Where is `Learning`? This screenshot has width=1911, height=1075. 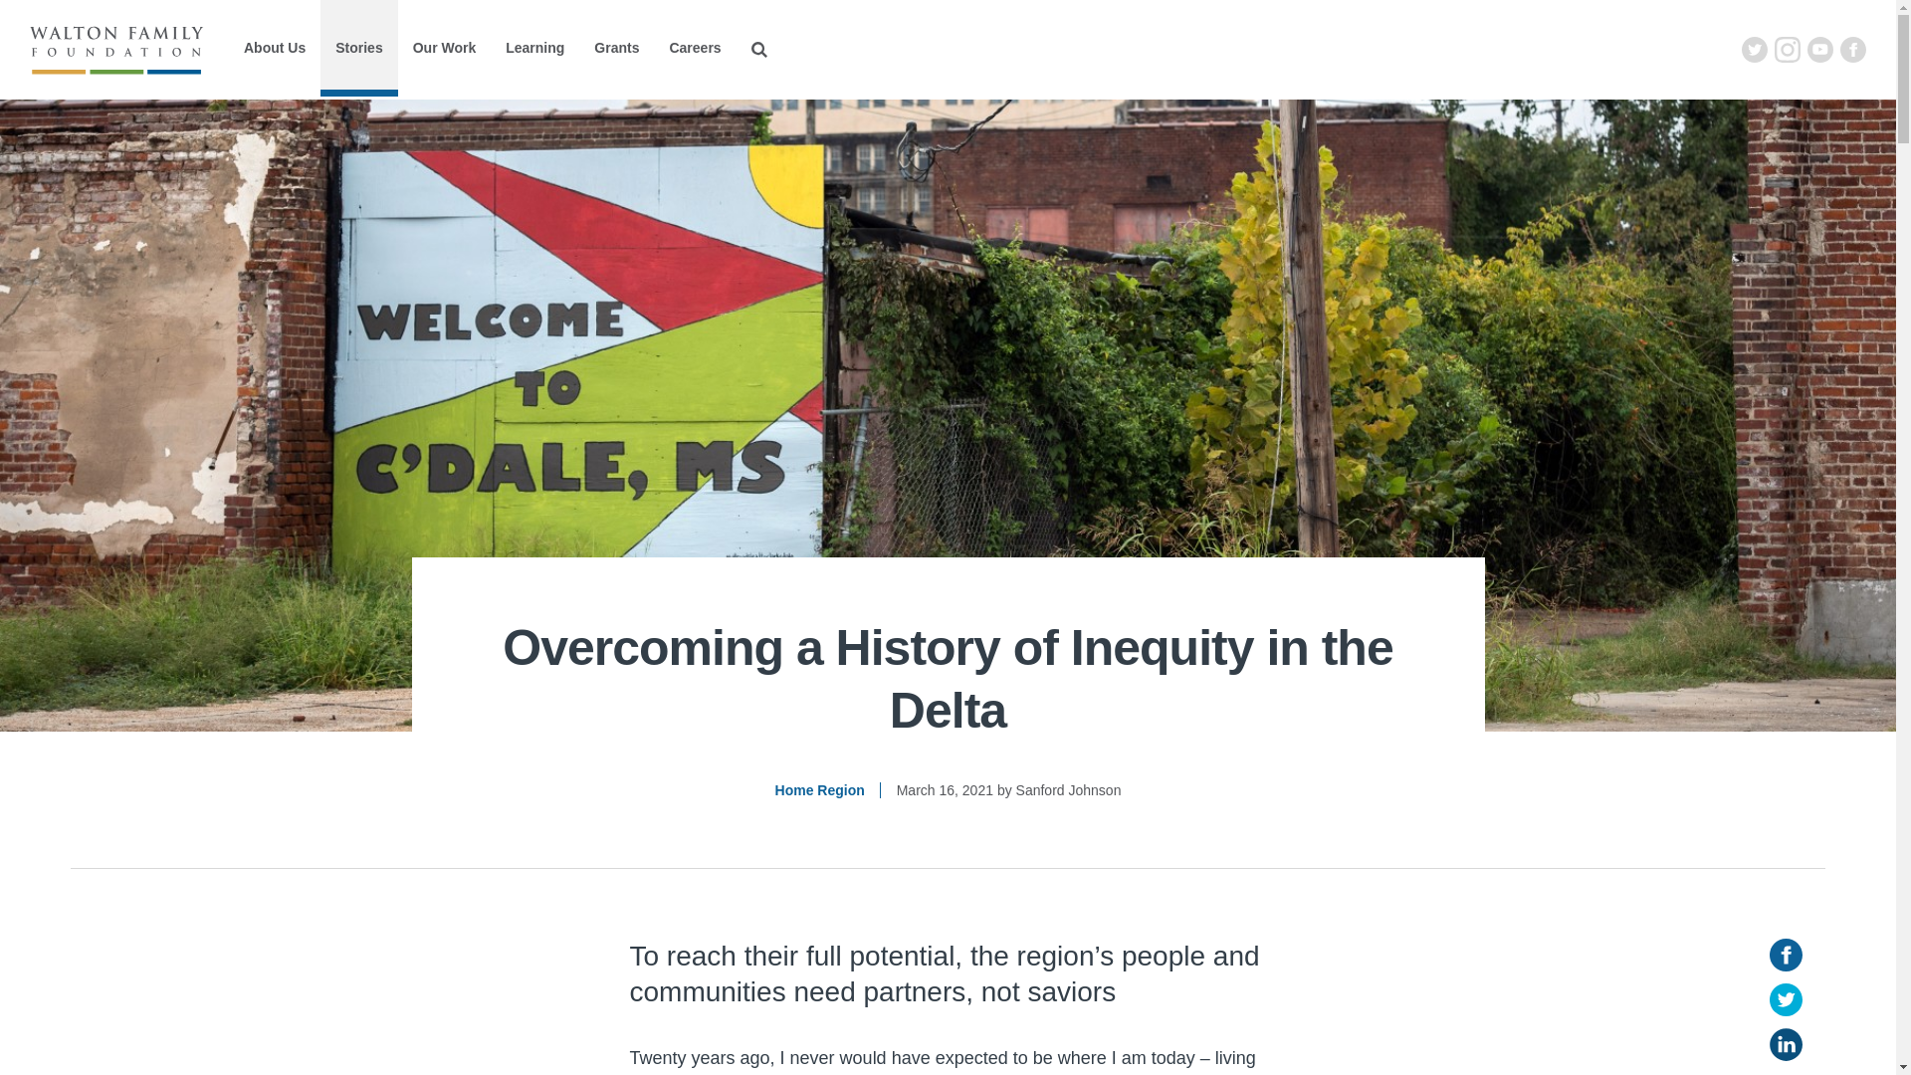 Learning is located at coordinates (534, 48).